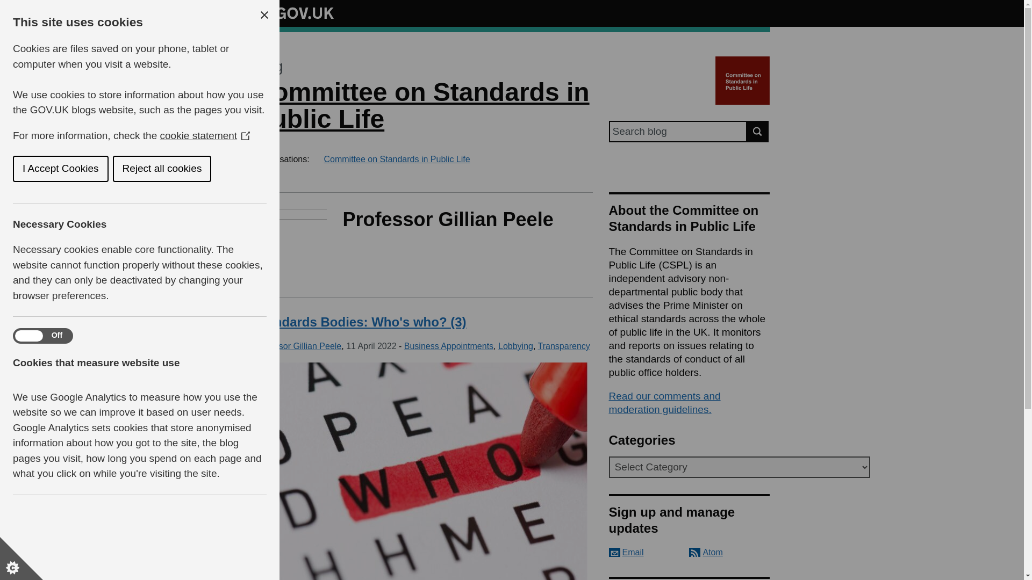 The image size is (1032, 580). I want to click on Email, so click(626, 552).